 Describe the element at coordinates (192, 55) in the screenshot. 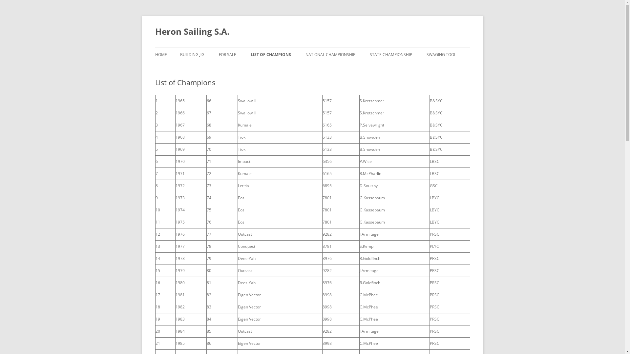

I see `BUILDING JIG` at that location.